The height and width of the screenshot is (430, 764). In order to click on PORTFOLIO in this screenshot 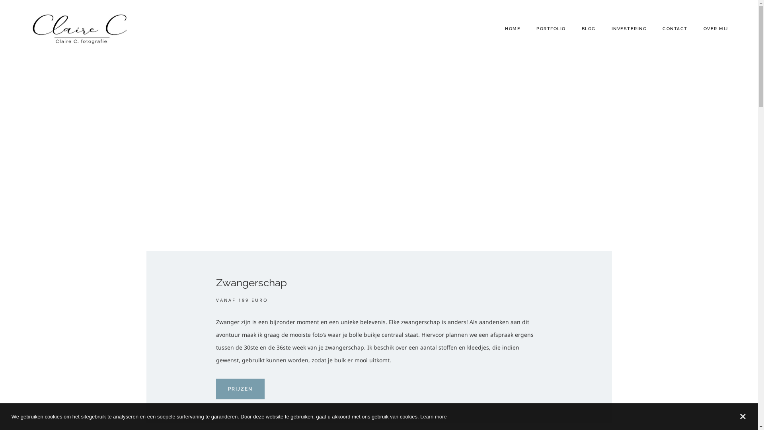, I will do `click(551, 29)`.